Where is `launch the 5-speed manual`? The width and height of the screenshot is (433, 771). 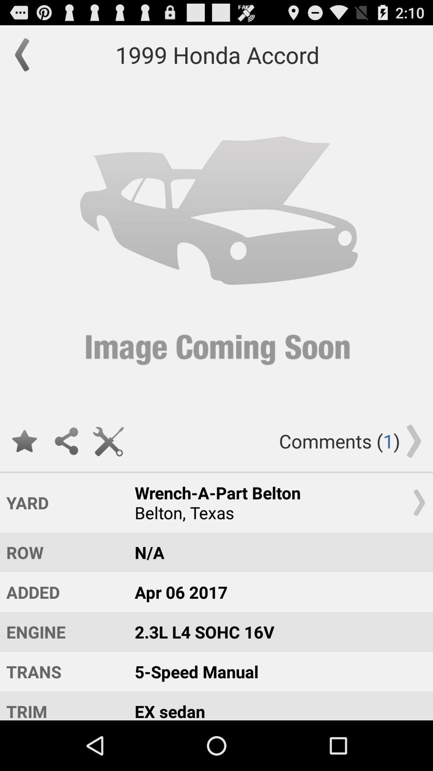 launch the 5-speed manual is located at coordinates (276, 671).